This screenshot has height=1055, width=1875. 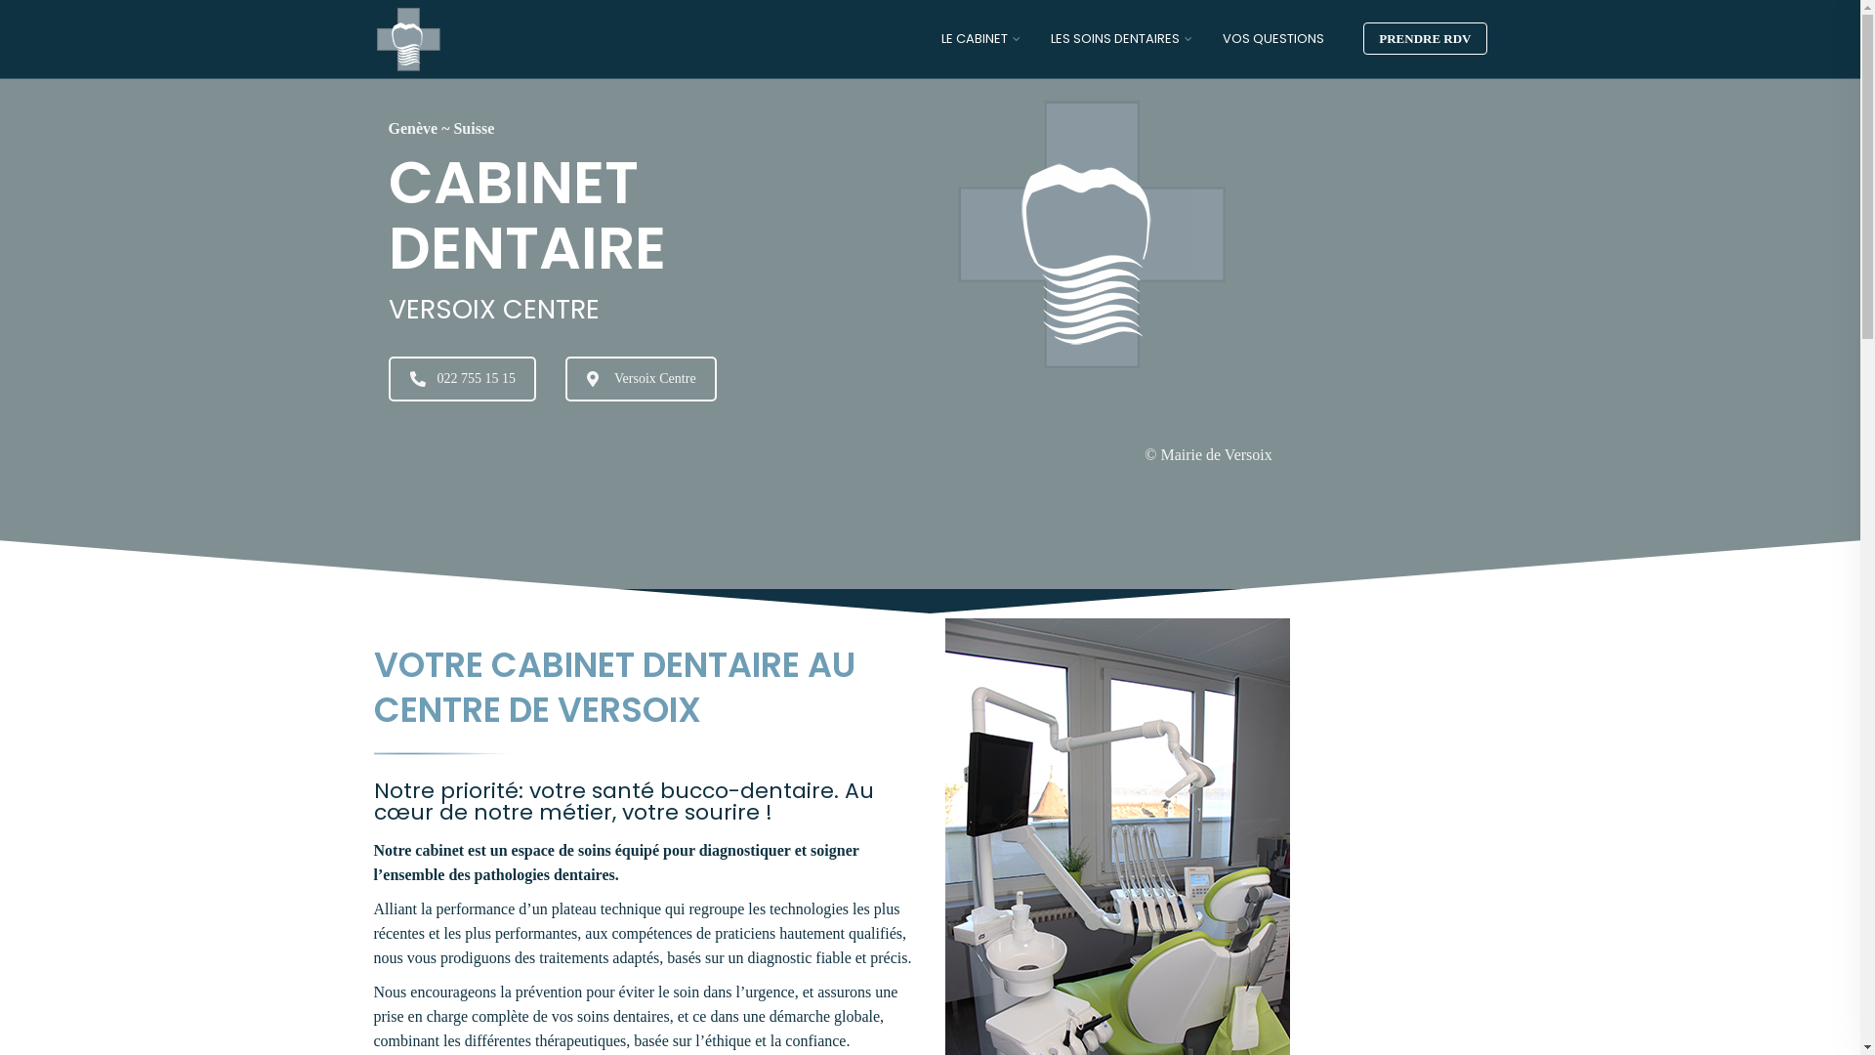 What do you see at coordinates (463, 378) in the screenshot?
I see `022 755 15 15` at bounding box center [463, 378].